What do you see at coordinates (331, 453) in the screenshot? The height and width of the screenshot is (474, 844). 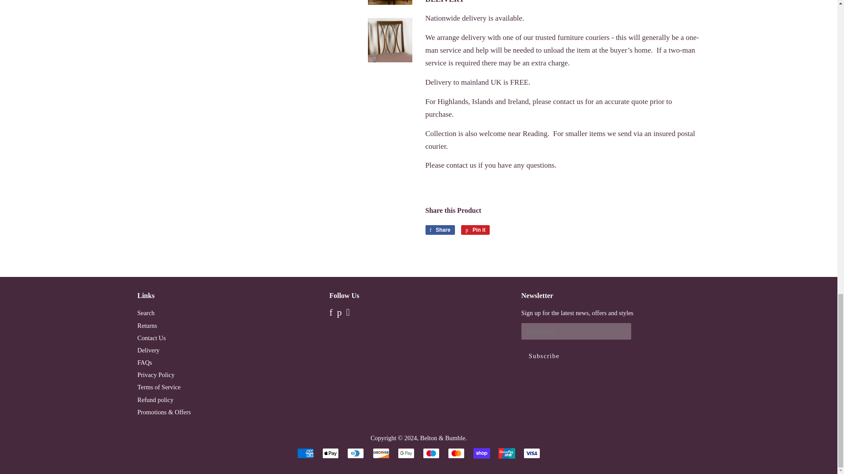 I see `Apple Pay` at bounding box center [331, 453].